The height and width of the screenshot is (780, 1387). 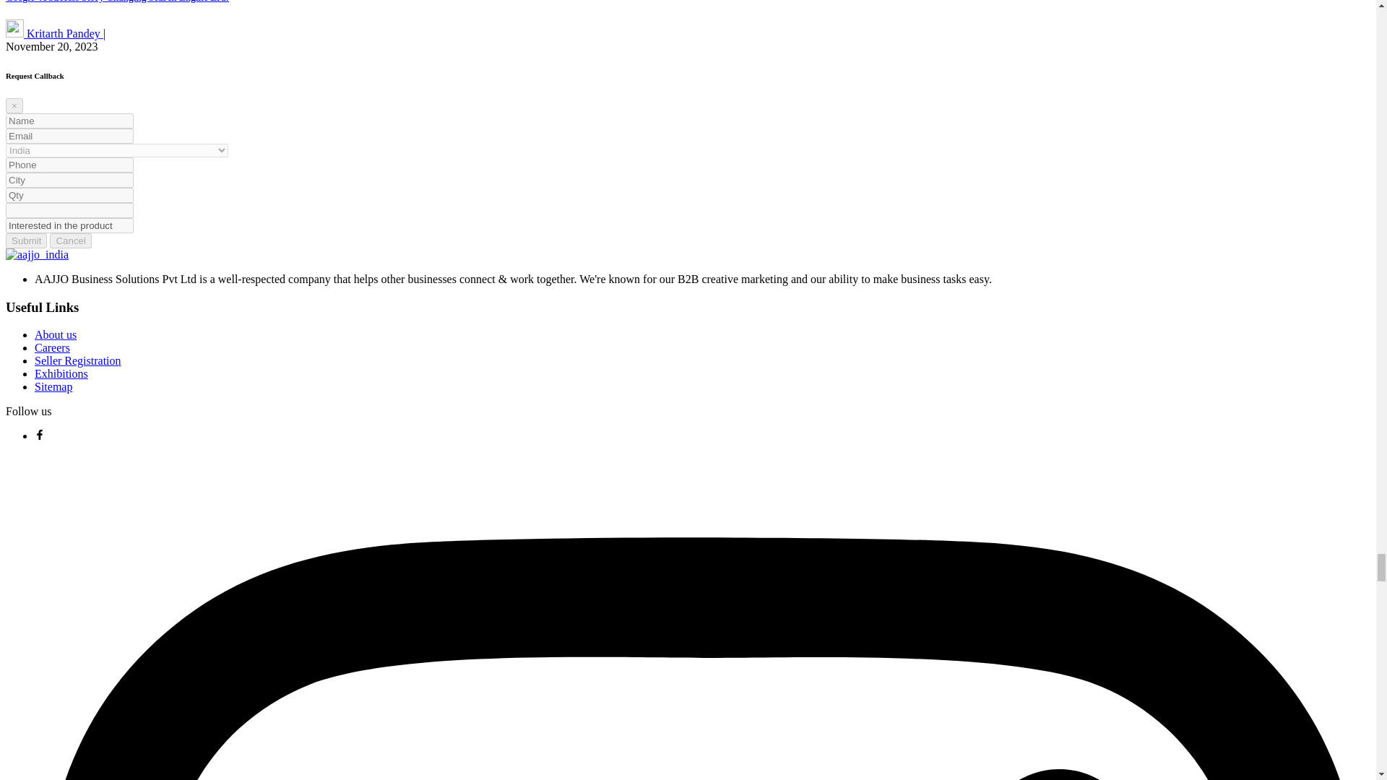 I want to click on Submit, so click(x=26, y=240).